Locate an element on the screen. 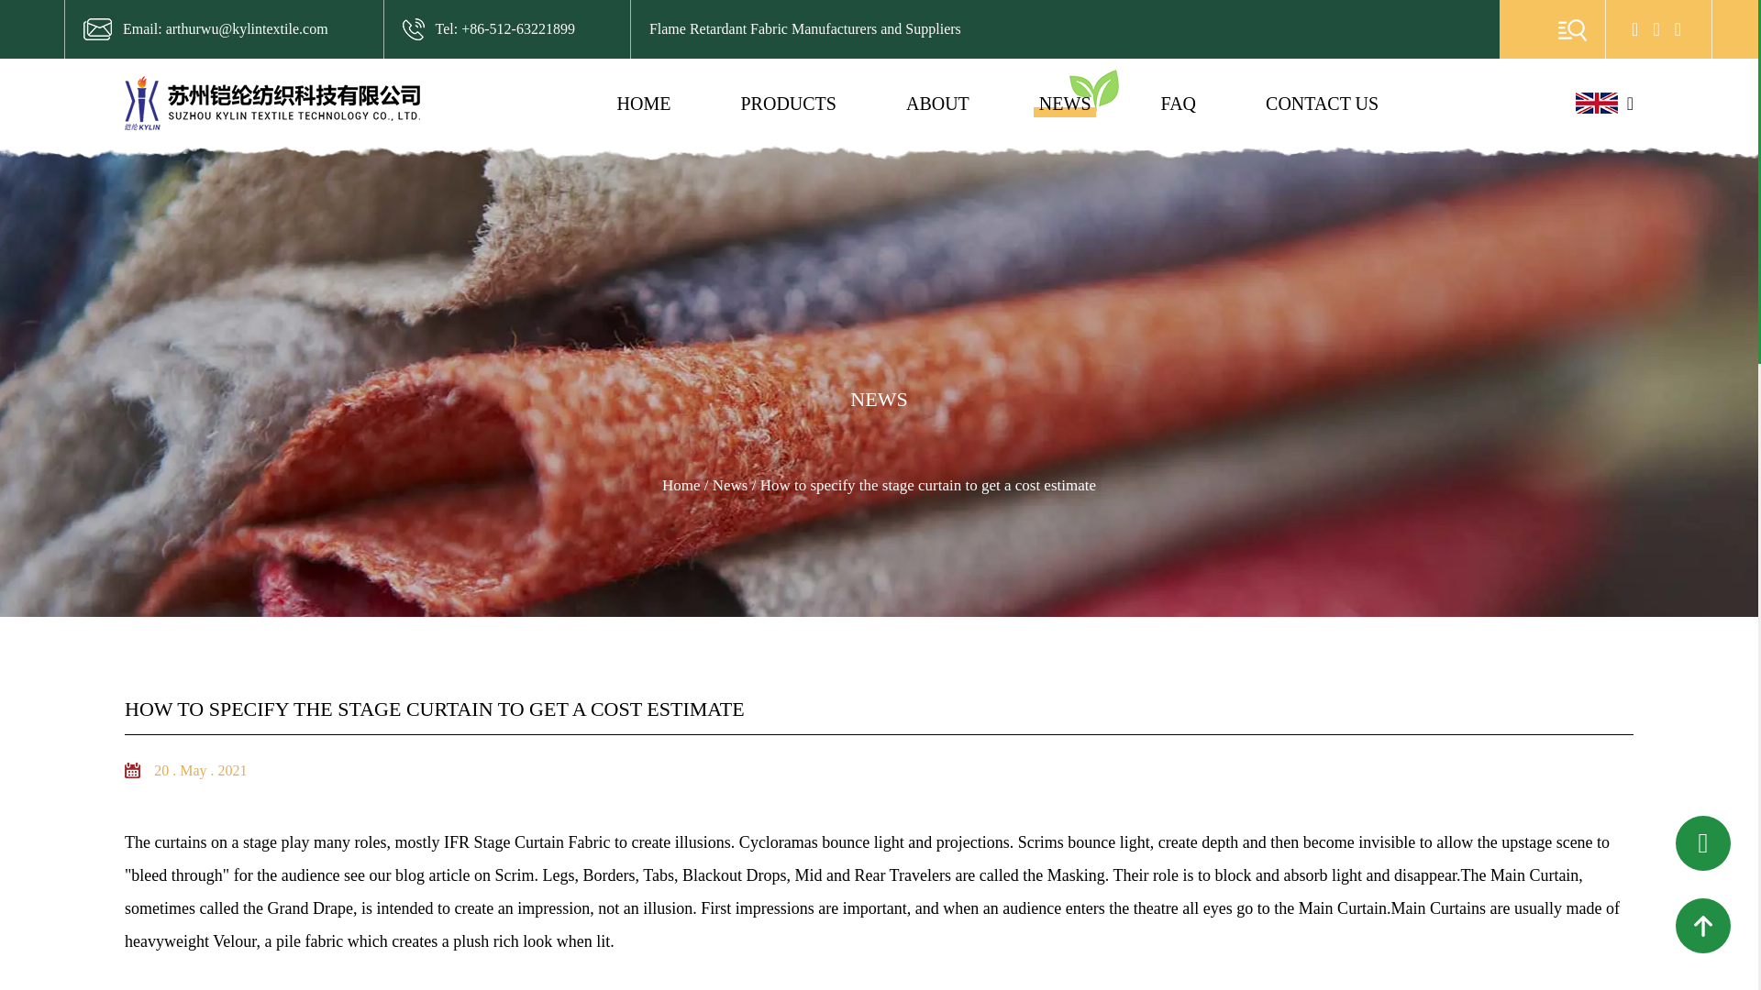 This screenshot has width=1761, height=990. FAQ is located at coordinates (1179, 104).